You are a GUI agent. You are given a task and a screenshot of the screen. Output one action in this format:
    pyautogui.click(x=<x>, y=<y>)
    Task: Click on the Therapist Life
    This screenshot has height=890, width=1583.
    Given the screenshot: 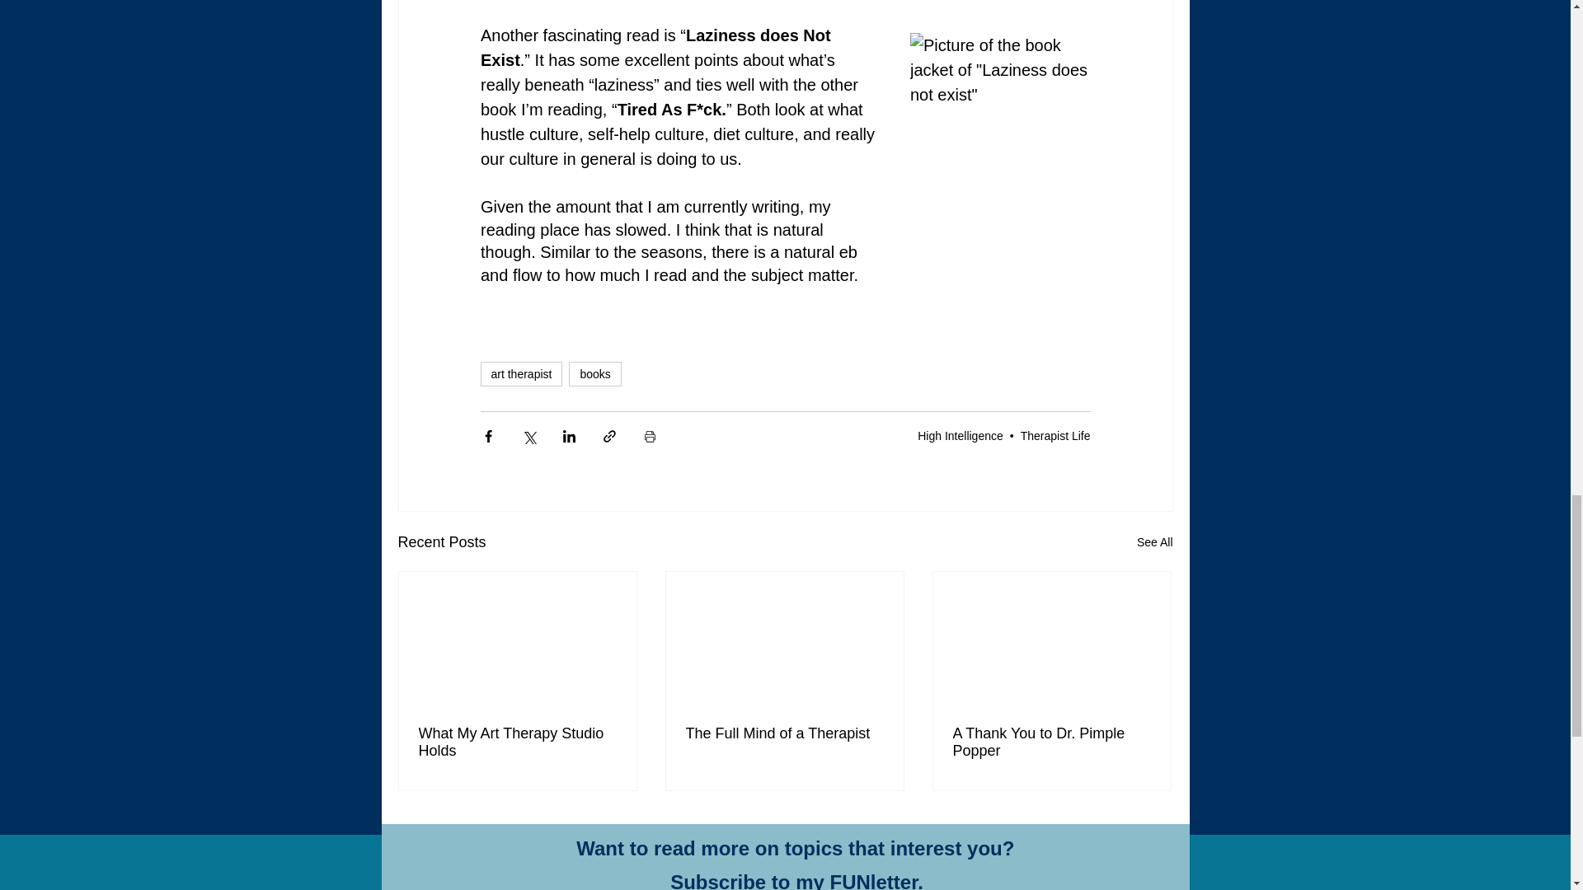 What is the action you would take?
    pyautogui.click(x=1055, y=435)
    